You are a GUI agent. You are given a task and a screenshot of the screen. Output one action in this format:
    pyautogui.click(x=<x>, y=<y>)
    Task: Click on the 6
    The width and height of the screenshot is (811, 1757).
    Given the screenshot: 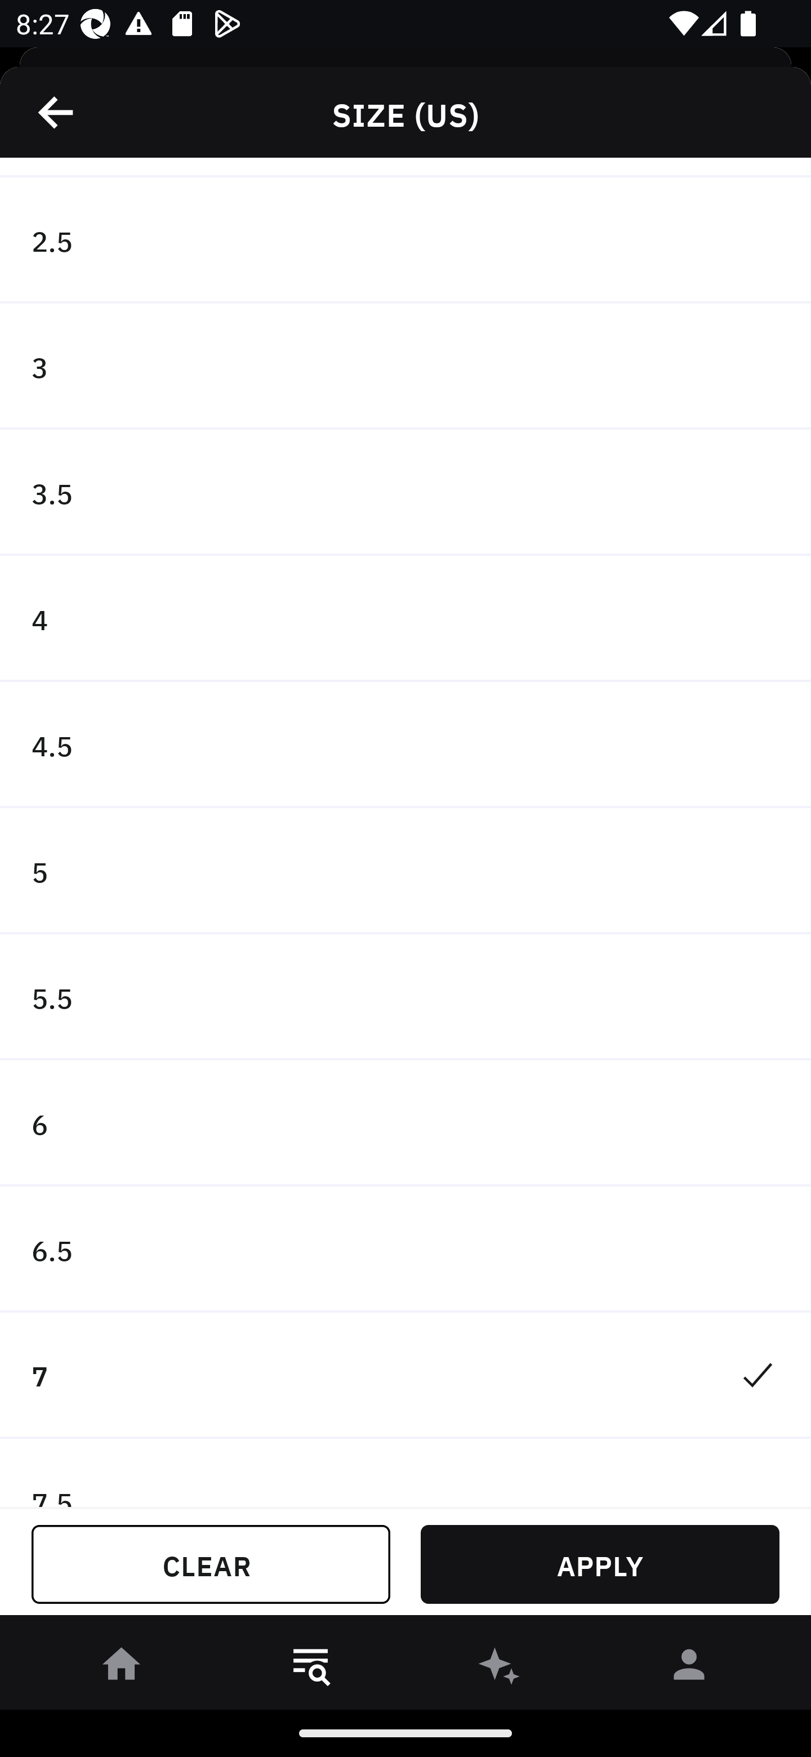 What is the action you would take?
    pyautogui.click(x=405, y=1123)
    